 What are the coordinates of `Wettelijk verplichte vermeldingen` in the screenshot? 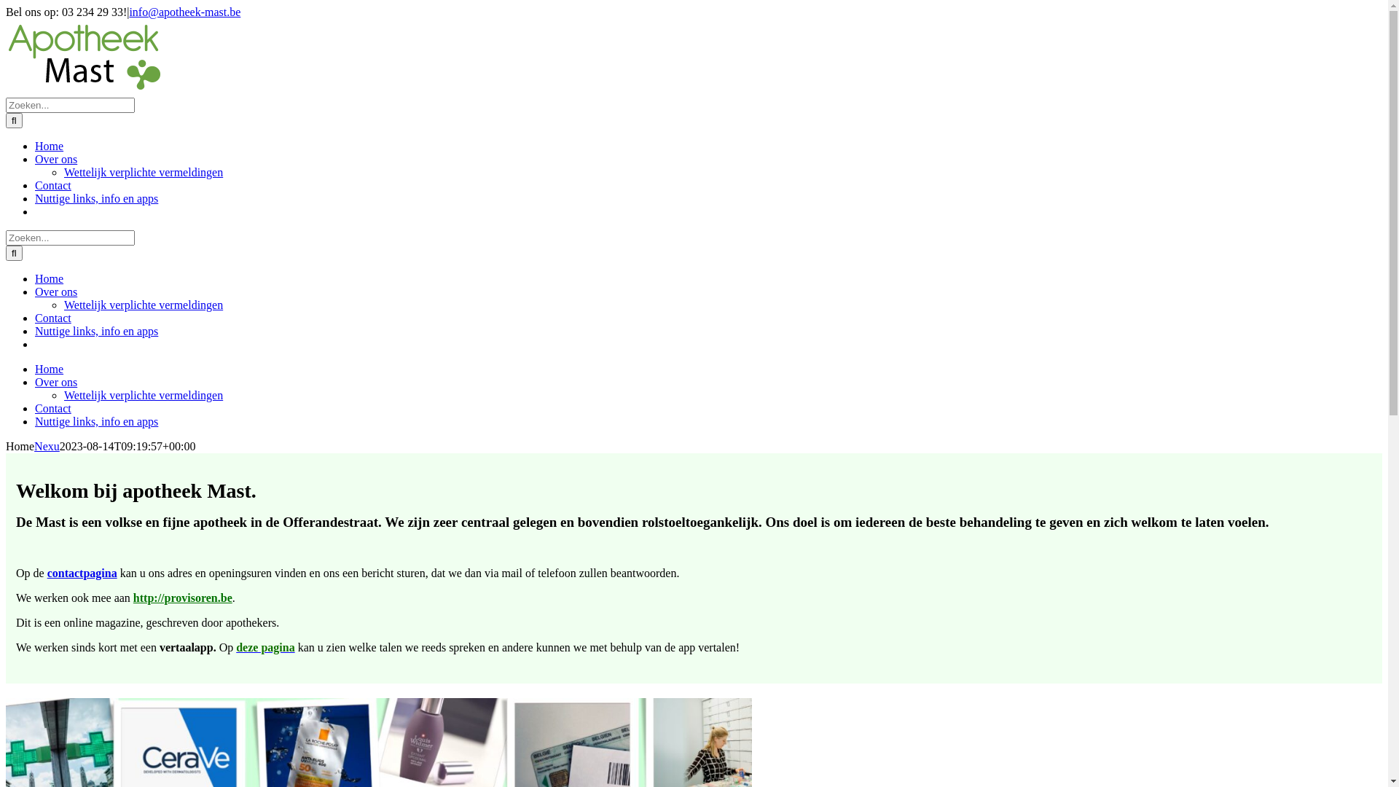 It's located at (144, 172).